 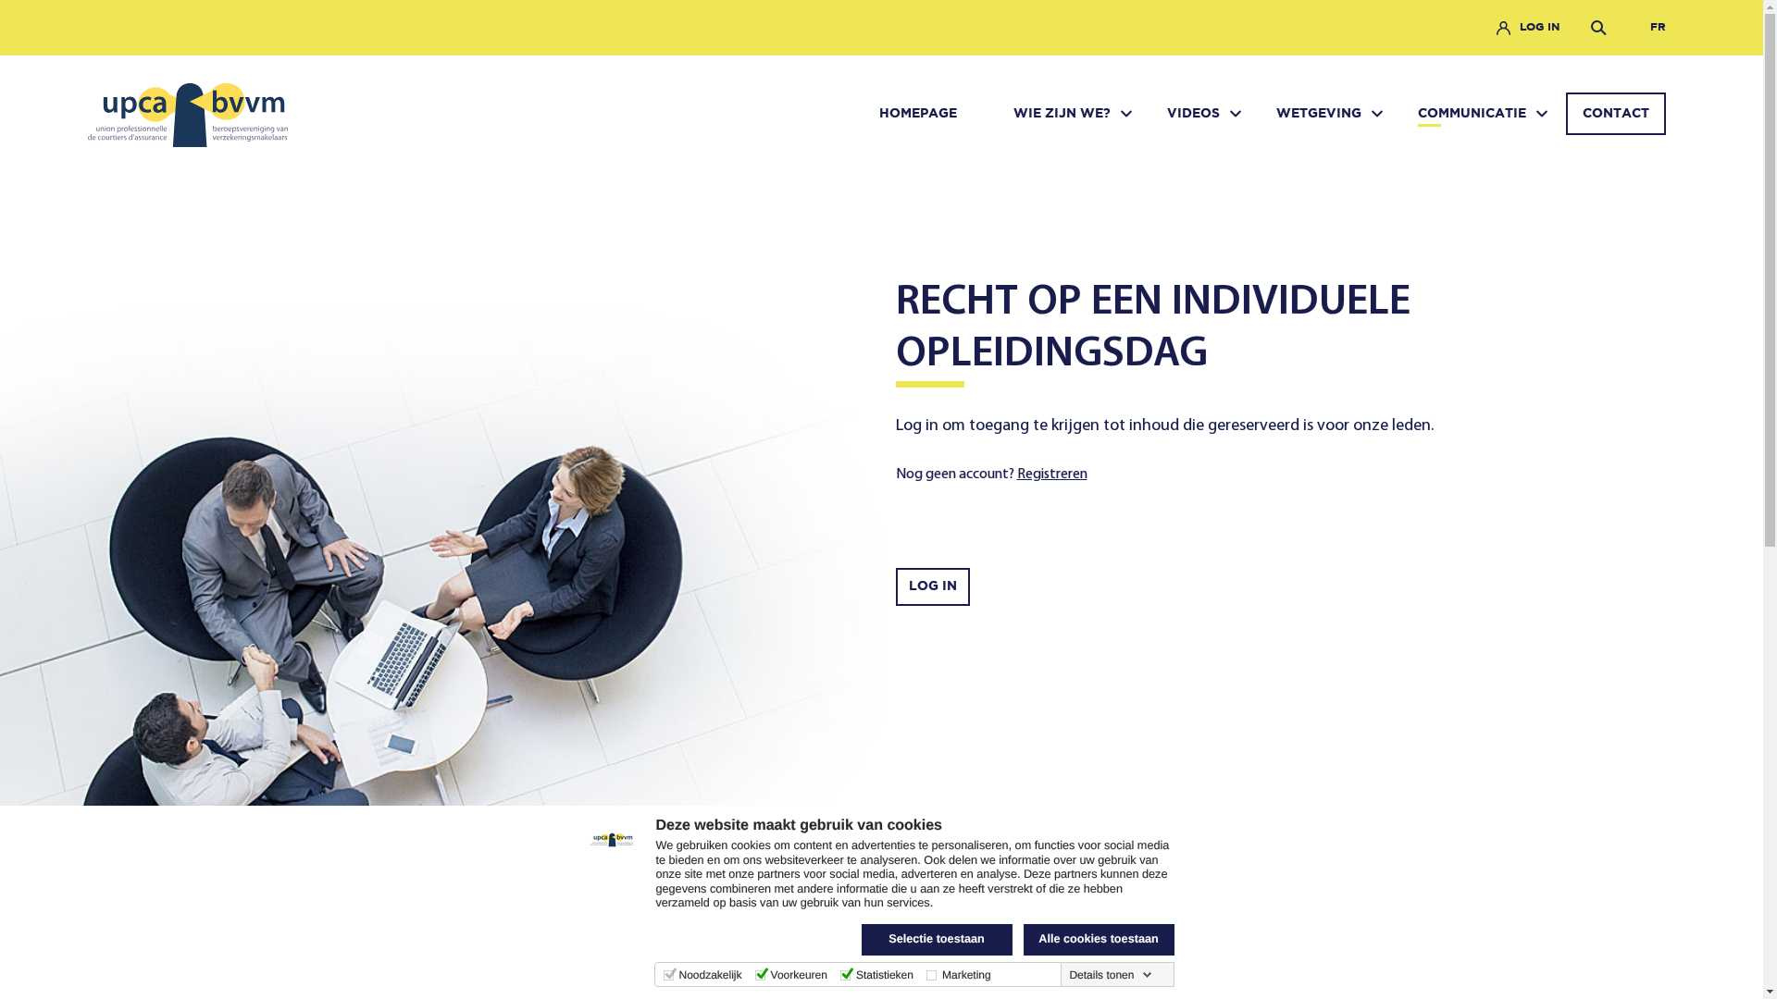 What do you see at coordinates (1472, 114) in the screenshot?
I see `COMMUNICATIE` at bounding box center [1472, 114].